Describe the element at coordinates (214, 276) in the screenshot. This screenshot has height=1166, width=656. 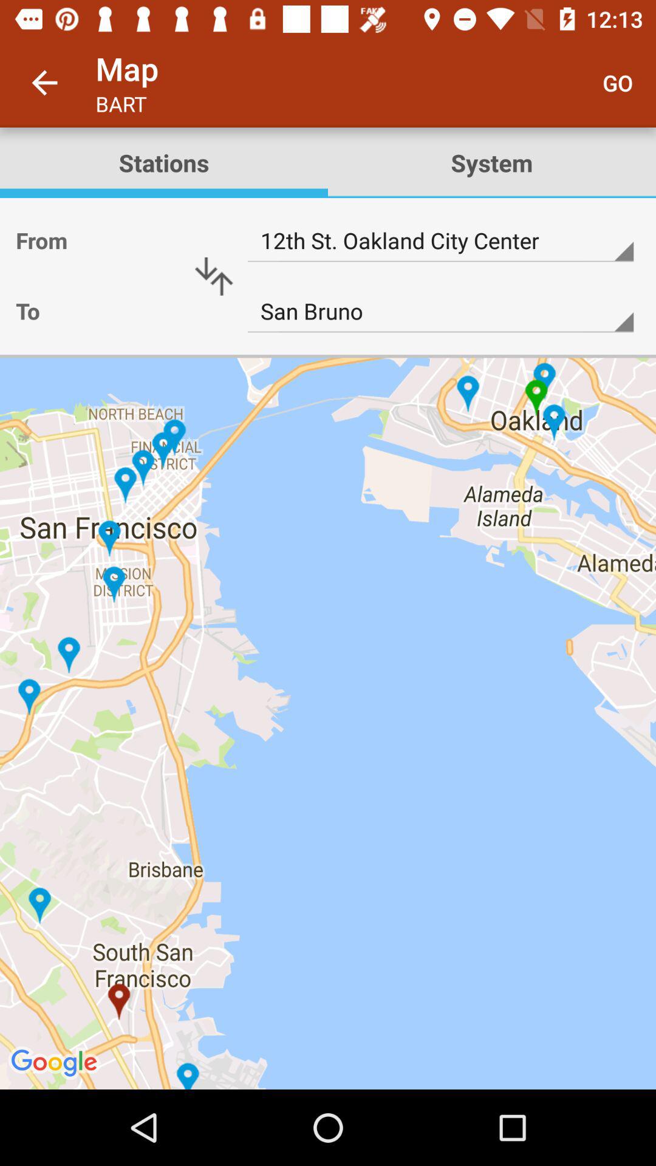
I see `switch from and to location` at that location.